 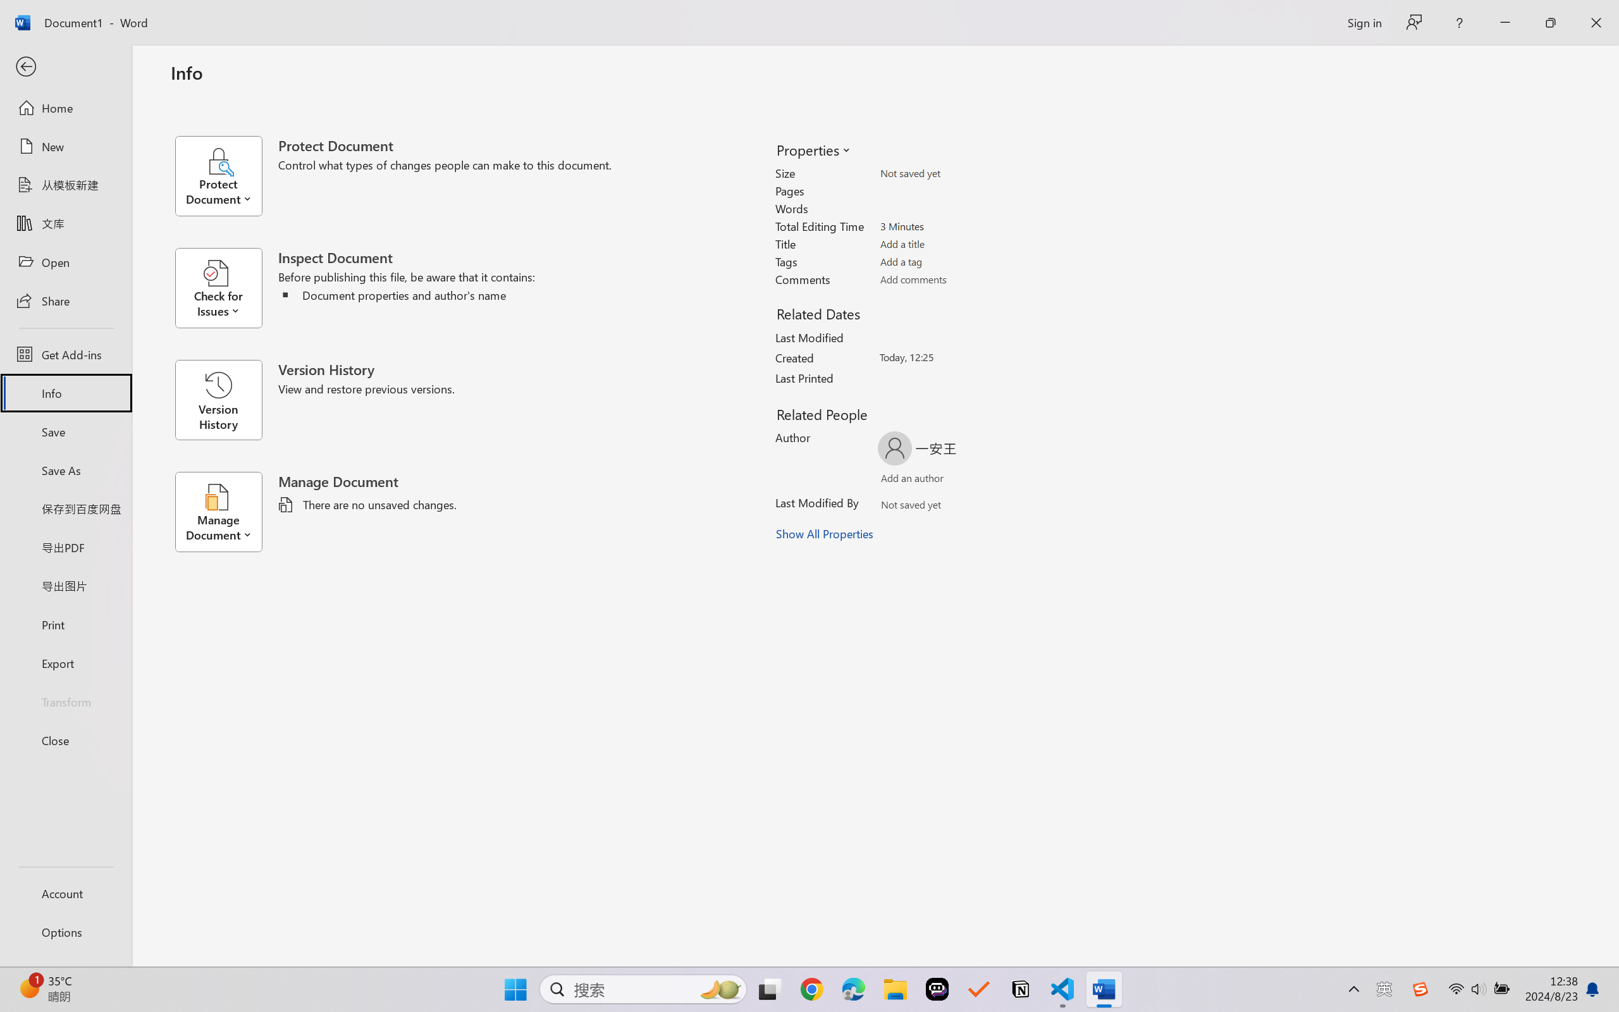 I want to click on Properties, so click(x=813, y=149).